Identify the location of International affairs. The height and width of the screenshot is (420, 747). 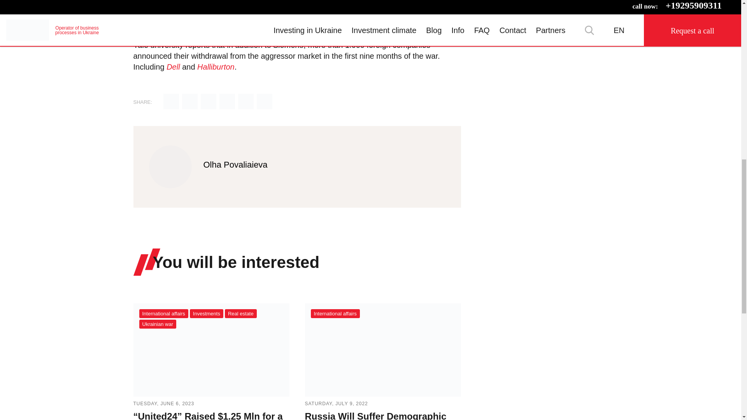
(163, 313).